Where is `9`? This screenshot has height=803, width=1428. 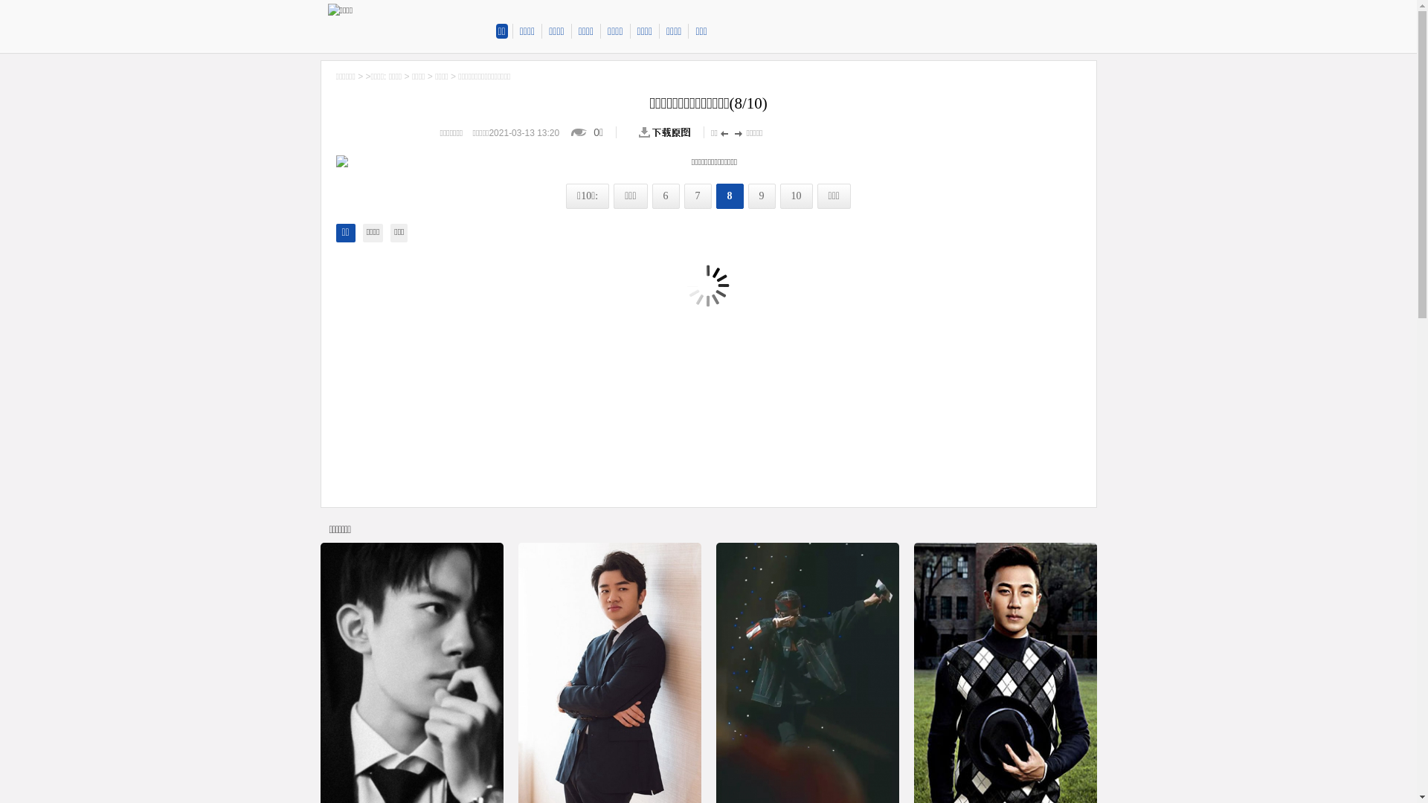 9 is located at coordinates (762, 196).